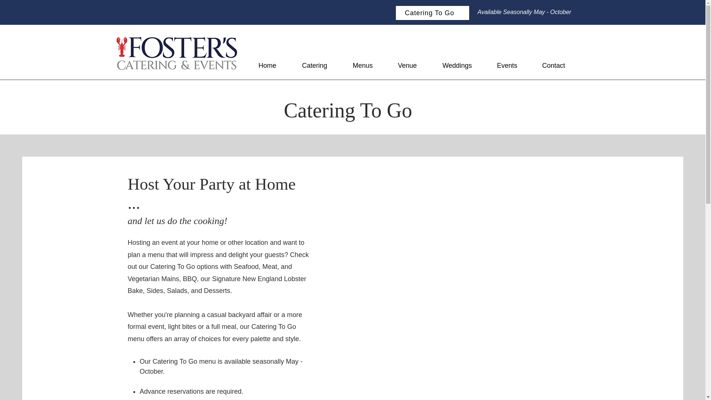  Describe the element at coordinates (407, 65) in the screenshot. I see `Venue` at that location.